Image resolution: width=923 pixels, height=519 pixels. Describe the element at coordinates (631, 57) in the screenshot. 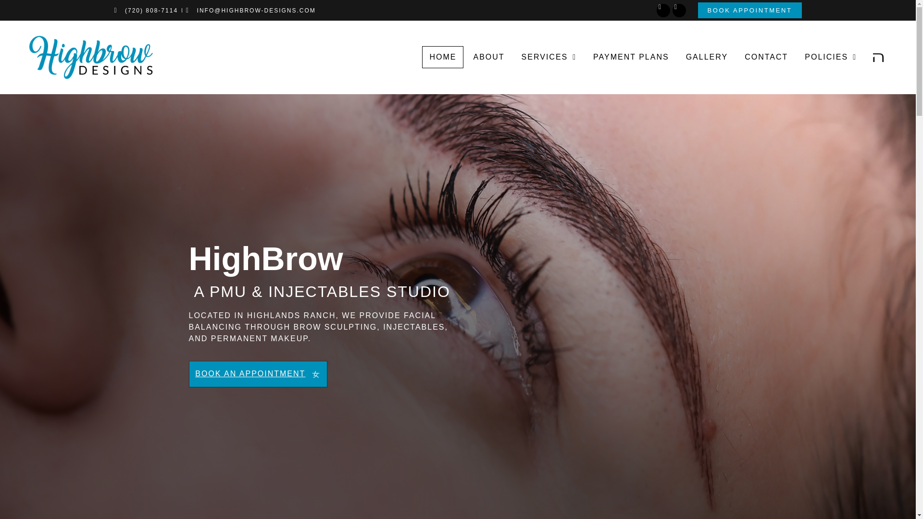

I see `PAYMENT PLANS` at that location.